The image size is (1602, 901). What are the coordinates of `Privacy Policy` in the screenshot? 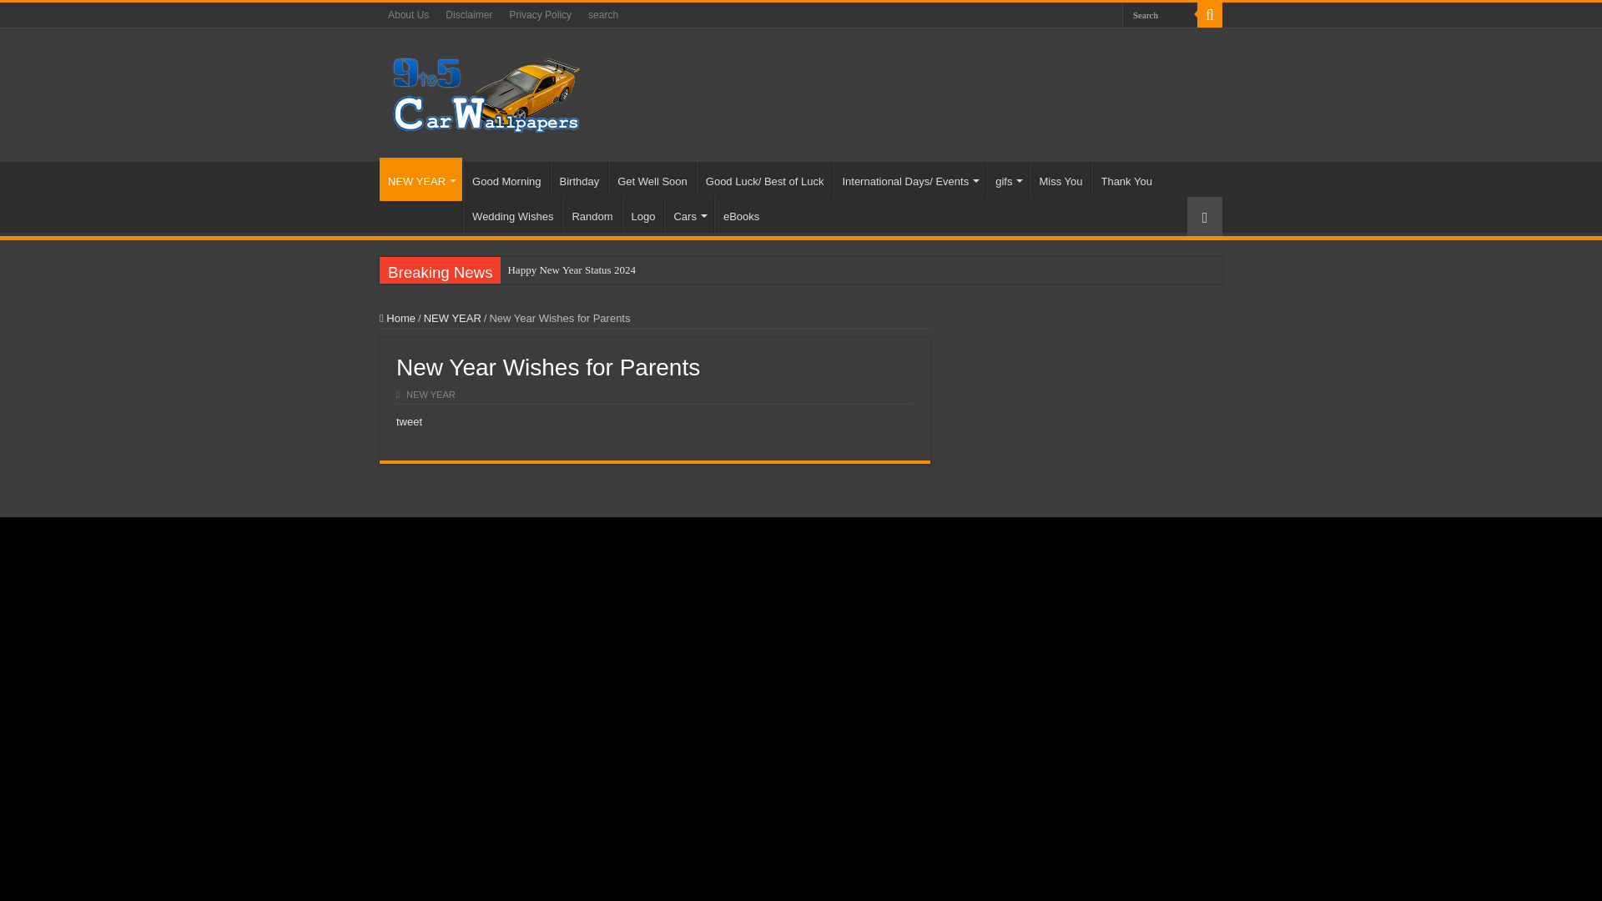 It's located at (540, 15).